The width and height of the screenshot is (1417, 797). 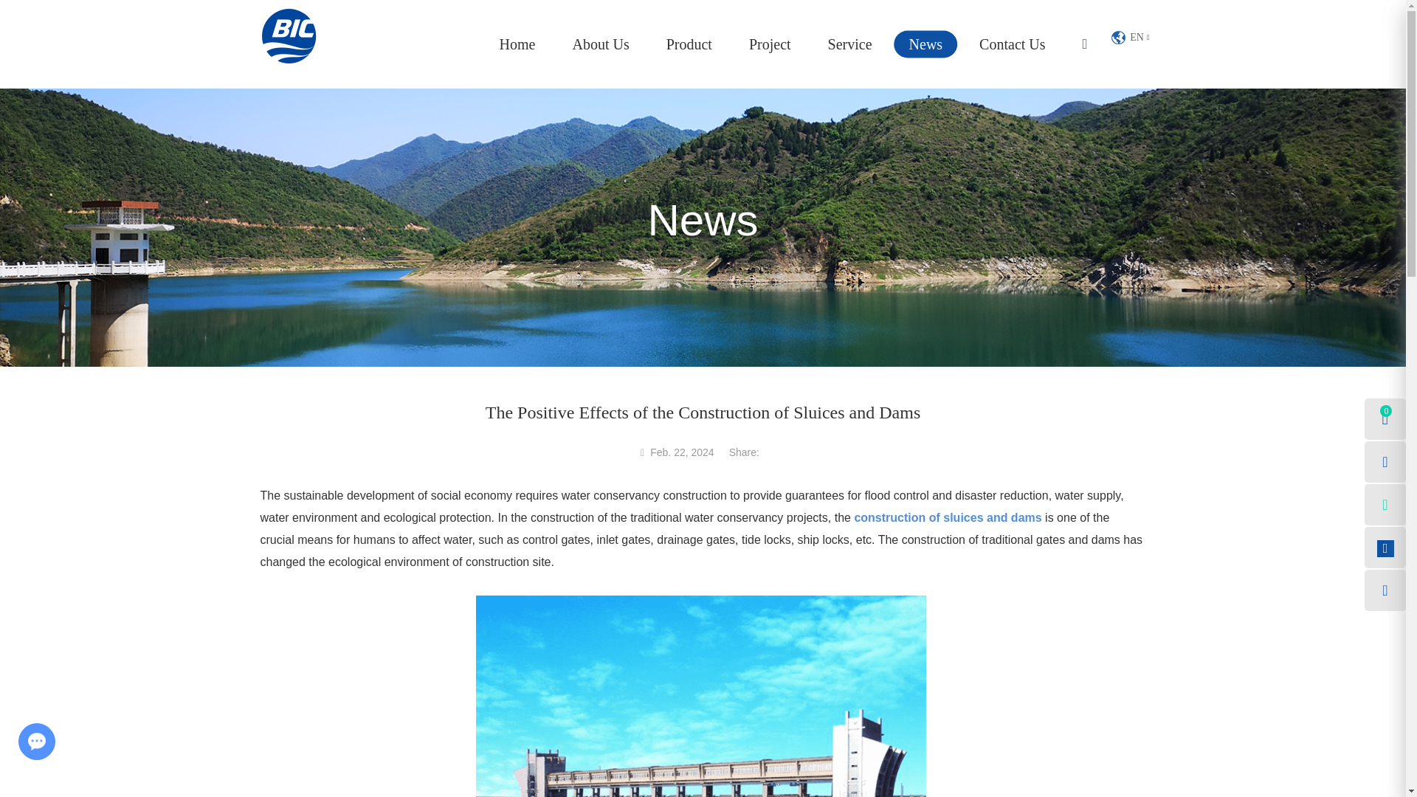 I want to click on Contact Us, so click(x=1013, y=44).